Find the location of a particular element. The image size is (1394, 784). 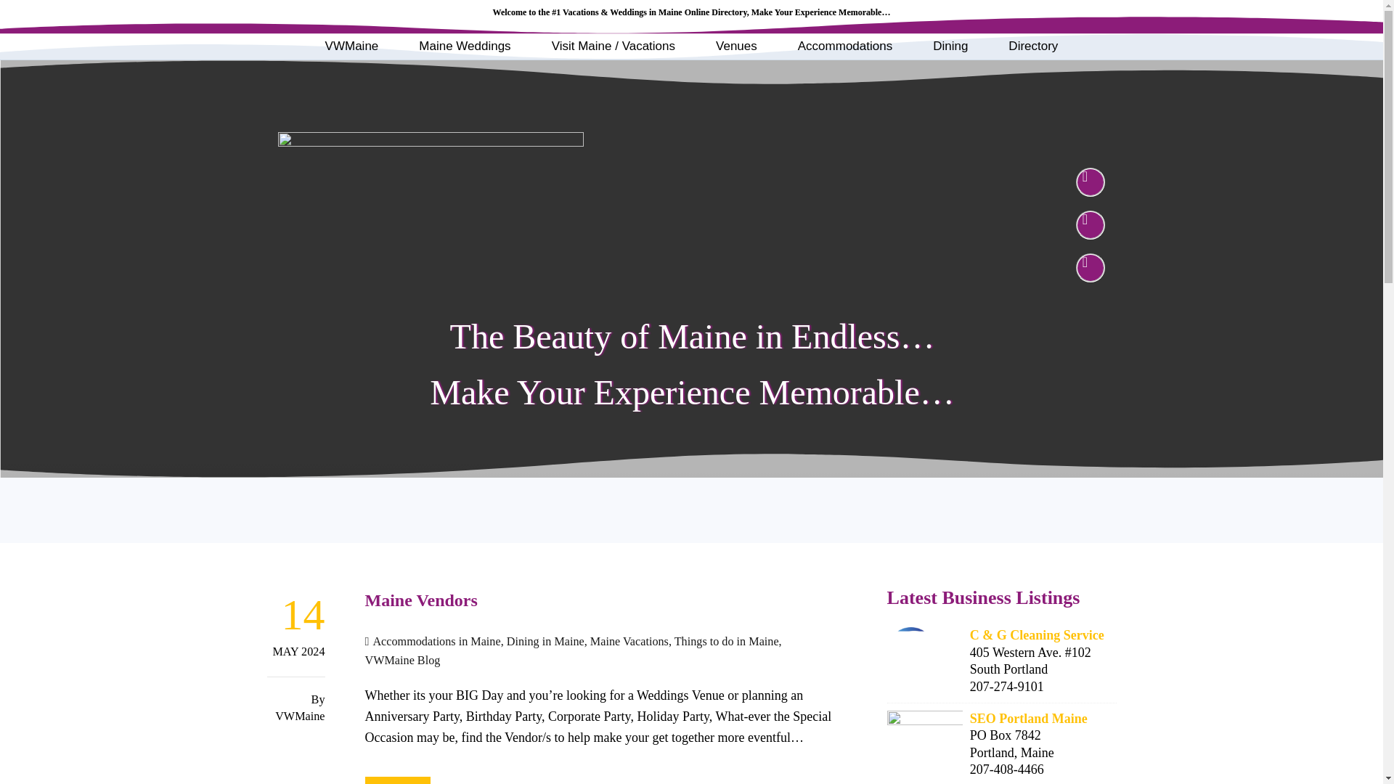

Directory is located at coordinates (1032, 46).